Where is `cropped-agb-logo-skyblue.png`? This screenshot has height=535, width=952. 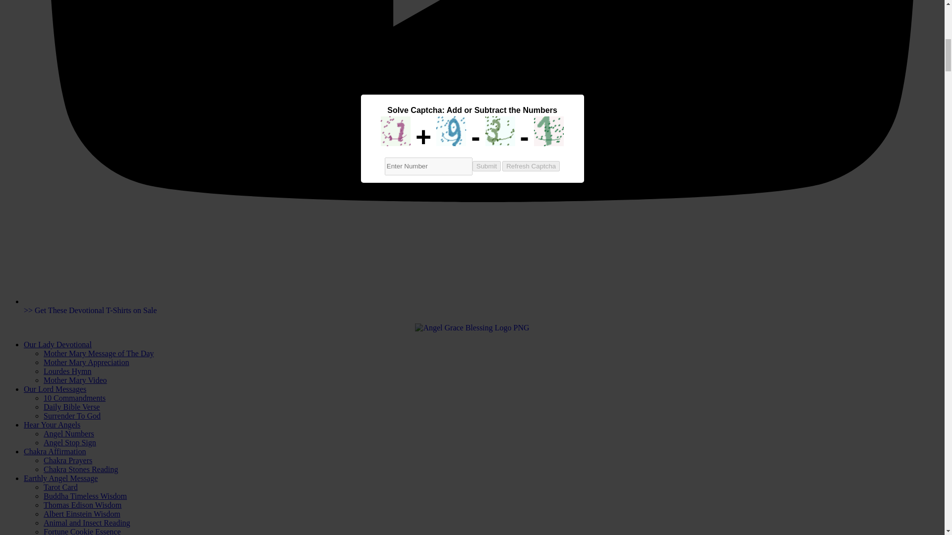
cropped-agb-logo-skyblue.png is located at coordinates (472, 328).